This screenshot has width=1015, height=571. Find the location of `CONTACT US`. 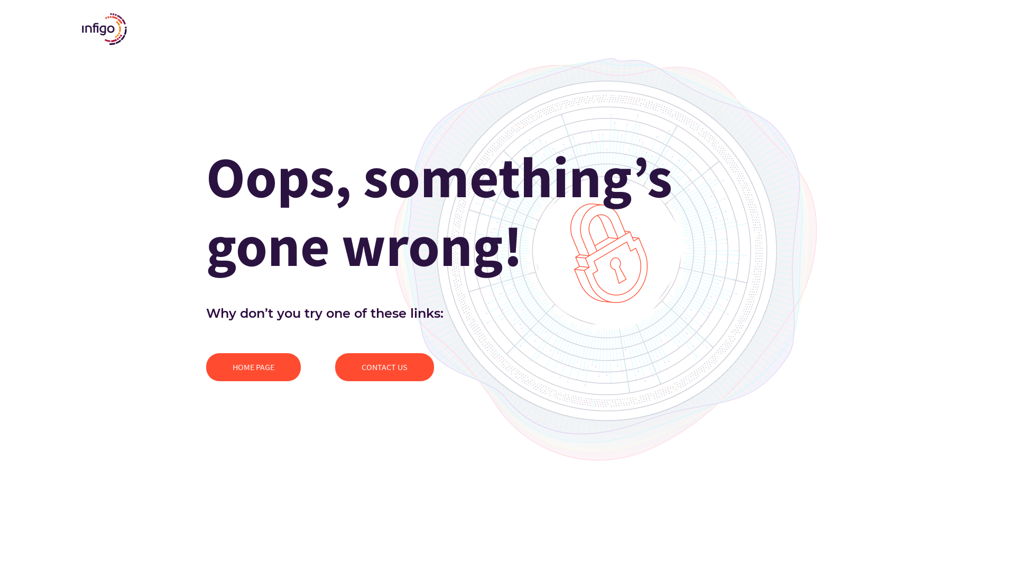

CONTACT US is located at coordinates (385, 367).